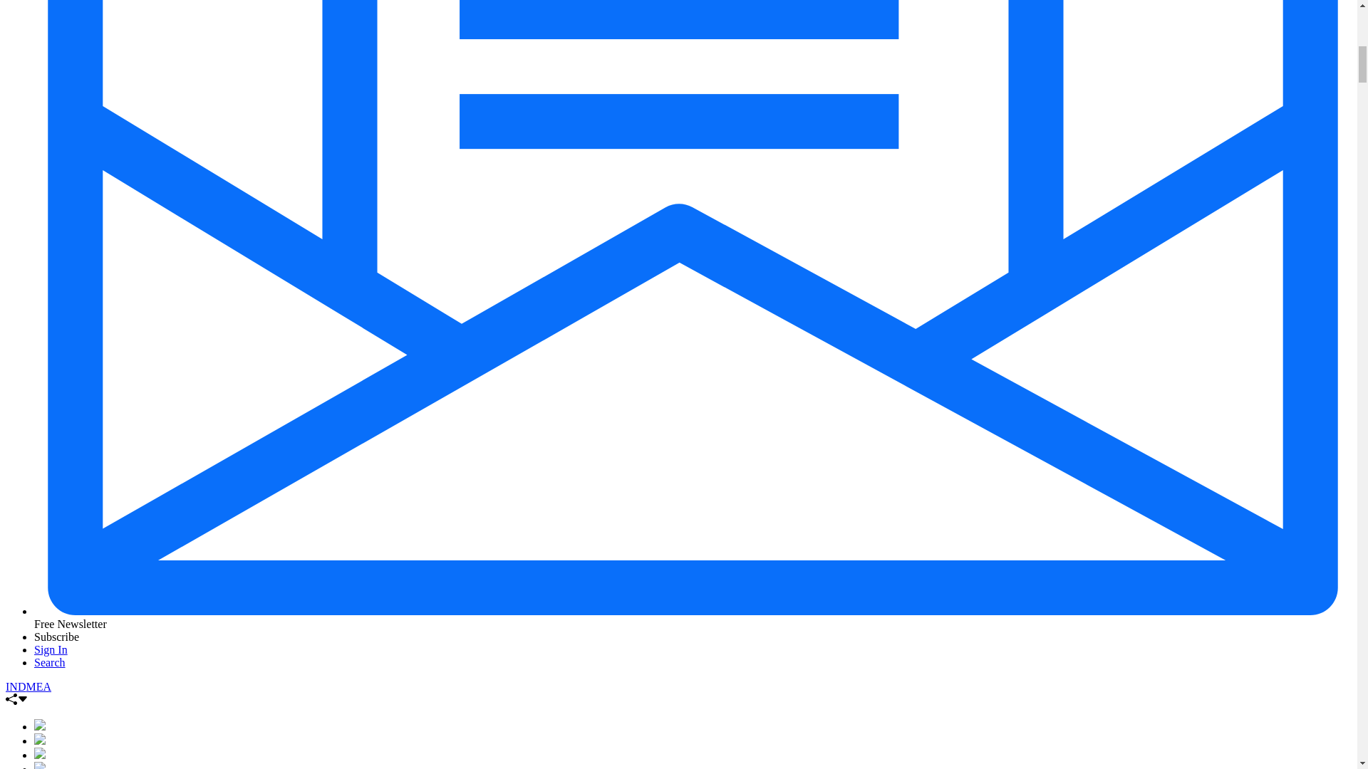 The image size is (1368, 769). Describe the element at coordinates (51, 649) in the screenshot. I see `Sign In` at that location.